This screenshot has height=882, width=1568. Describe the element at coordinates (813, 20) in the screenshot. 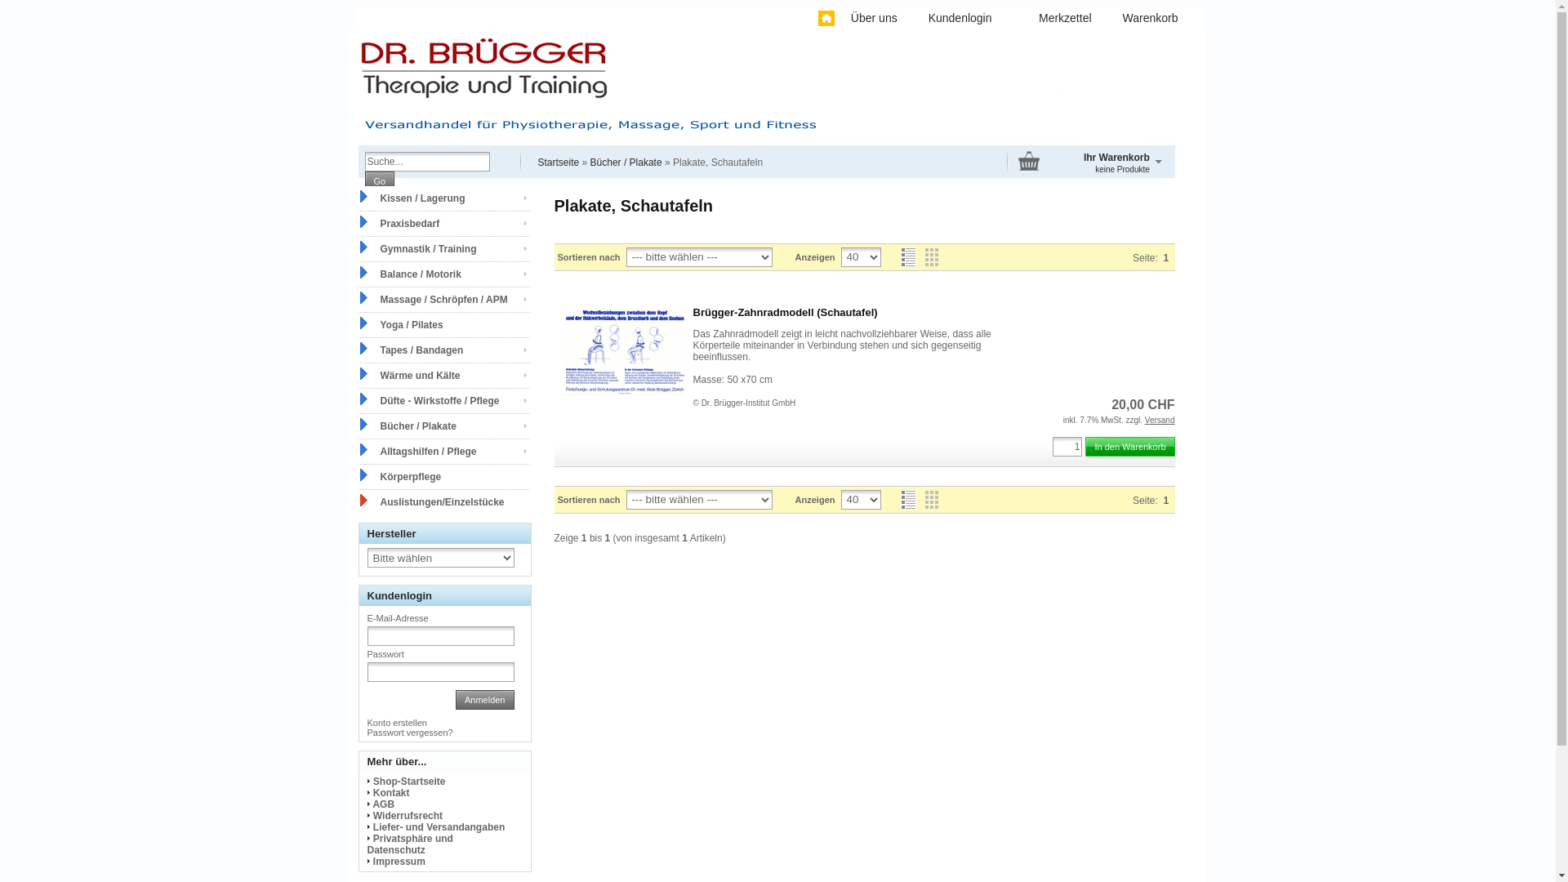

I see `    ` at that location.